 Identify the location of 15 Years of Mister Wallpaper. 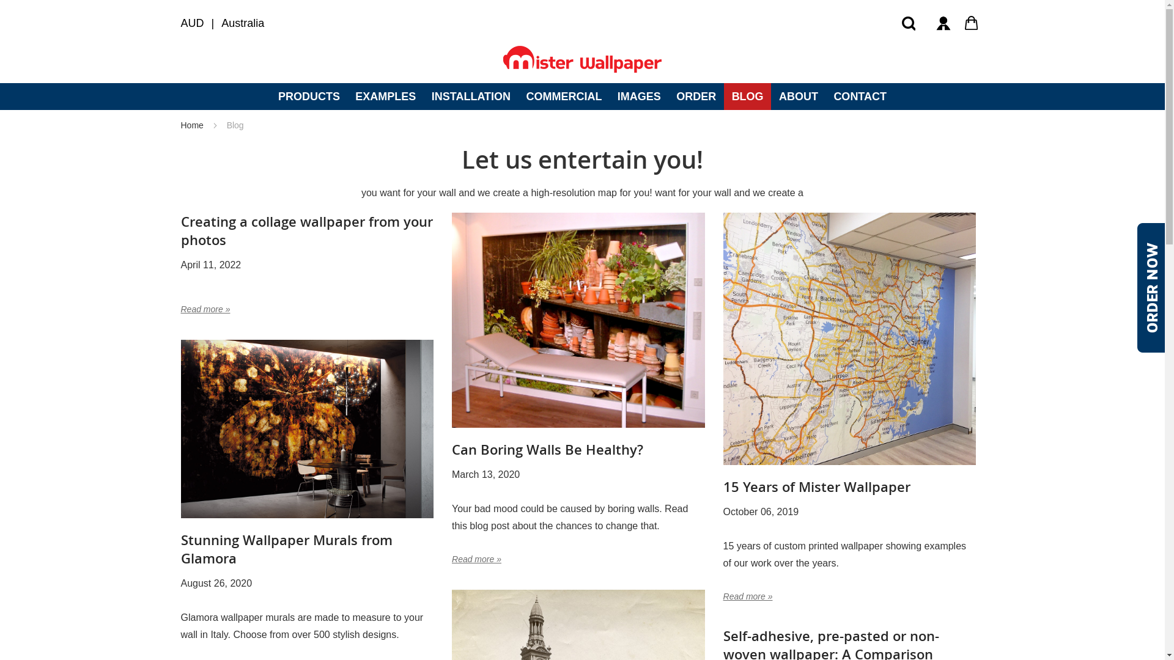
(850, 341).